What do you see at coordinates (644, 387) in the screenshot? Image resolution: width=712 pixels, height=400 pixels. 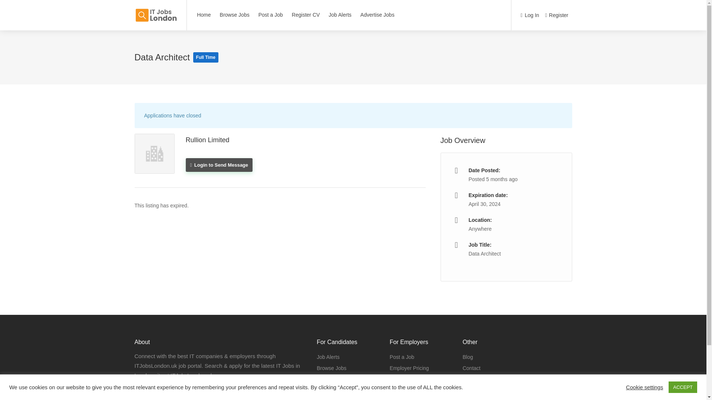 I see `Cookie settings` at bounding box center [644, 387].